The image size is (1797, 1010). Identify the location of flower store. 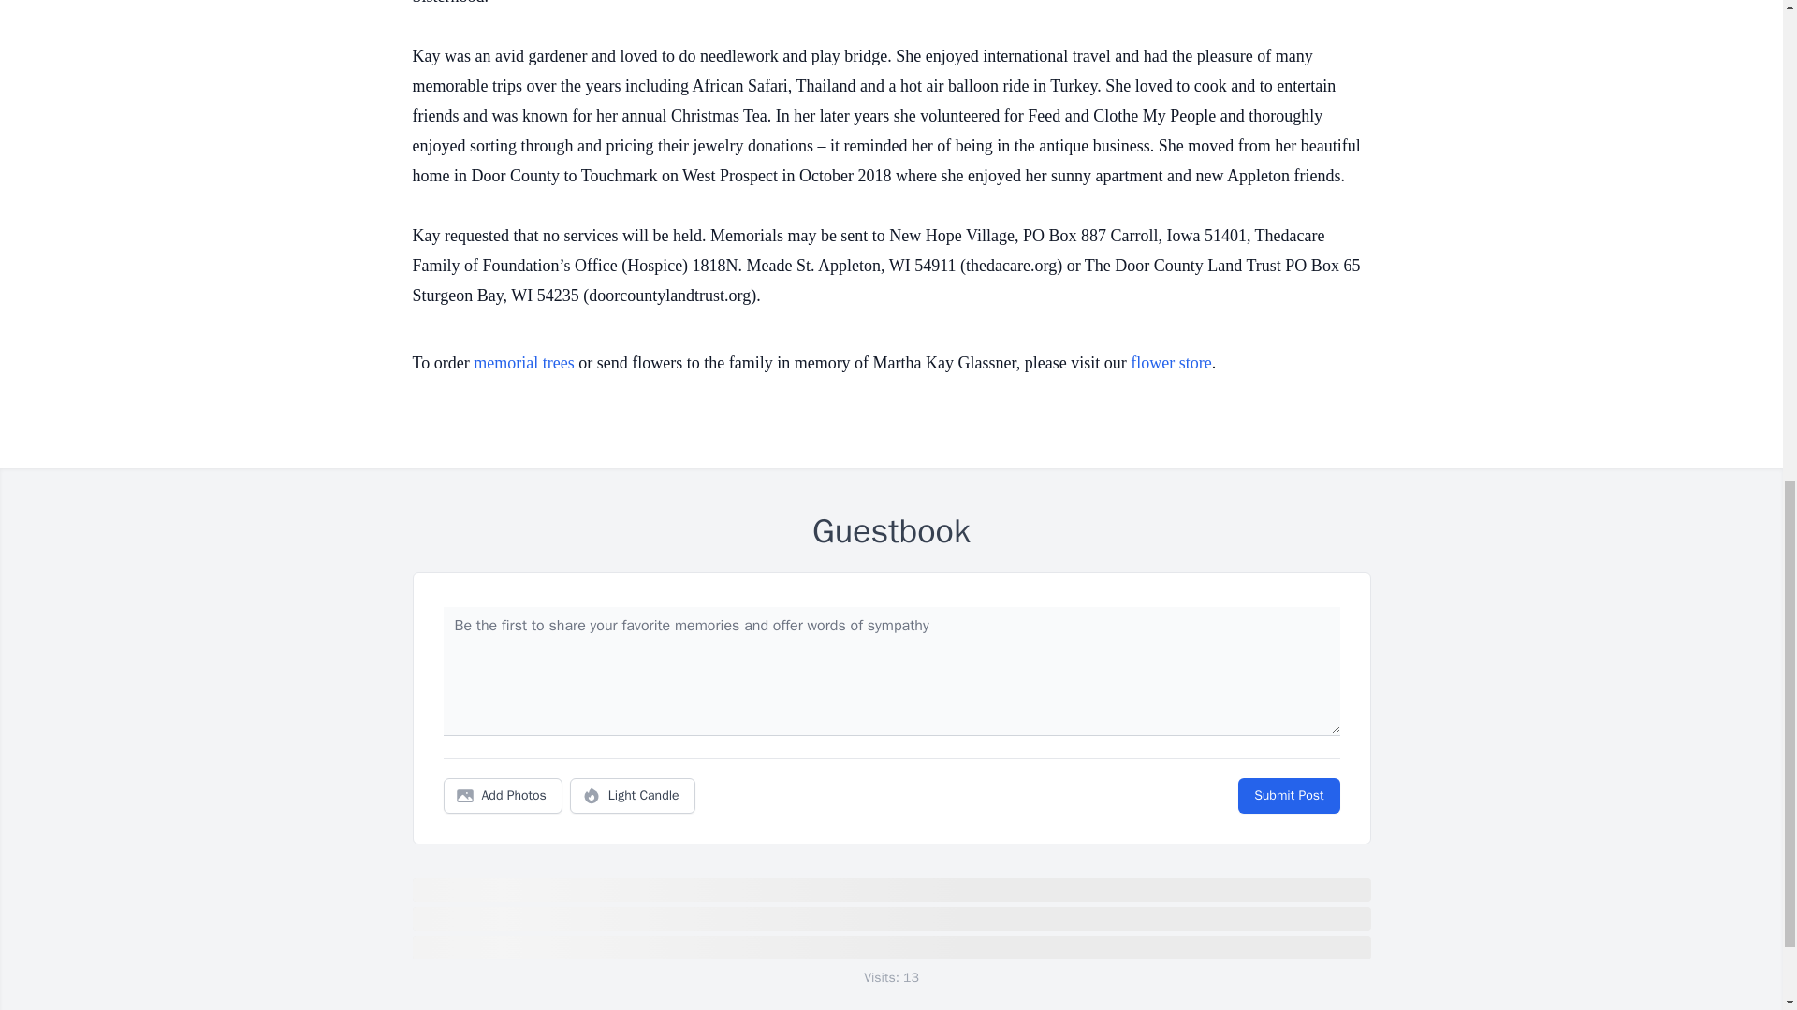
(1170, 363).